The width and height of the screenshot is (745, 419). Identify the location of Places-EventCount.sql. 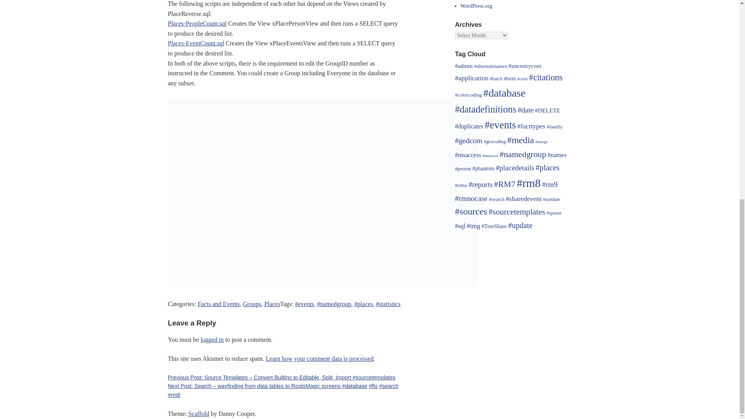
(196, 43).